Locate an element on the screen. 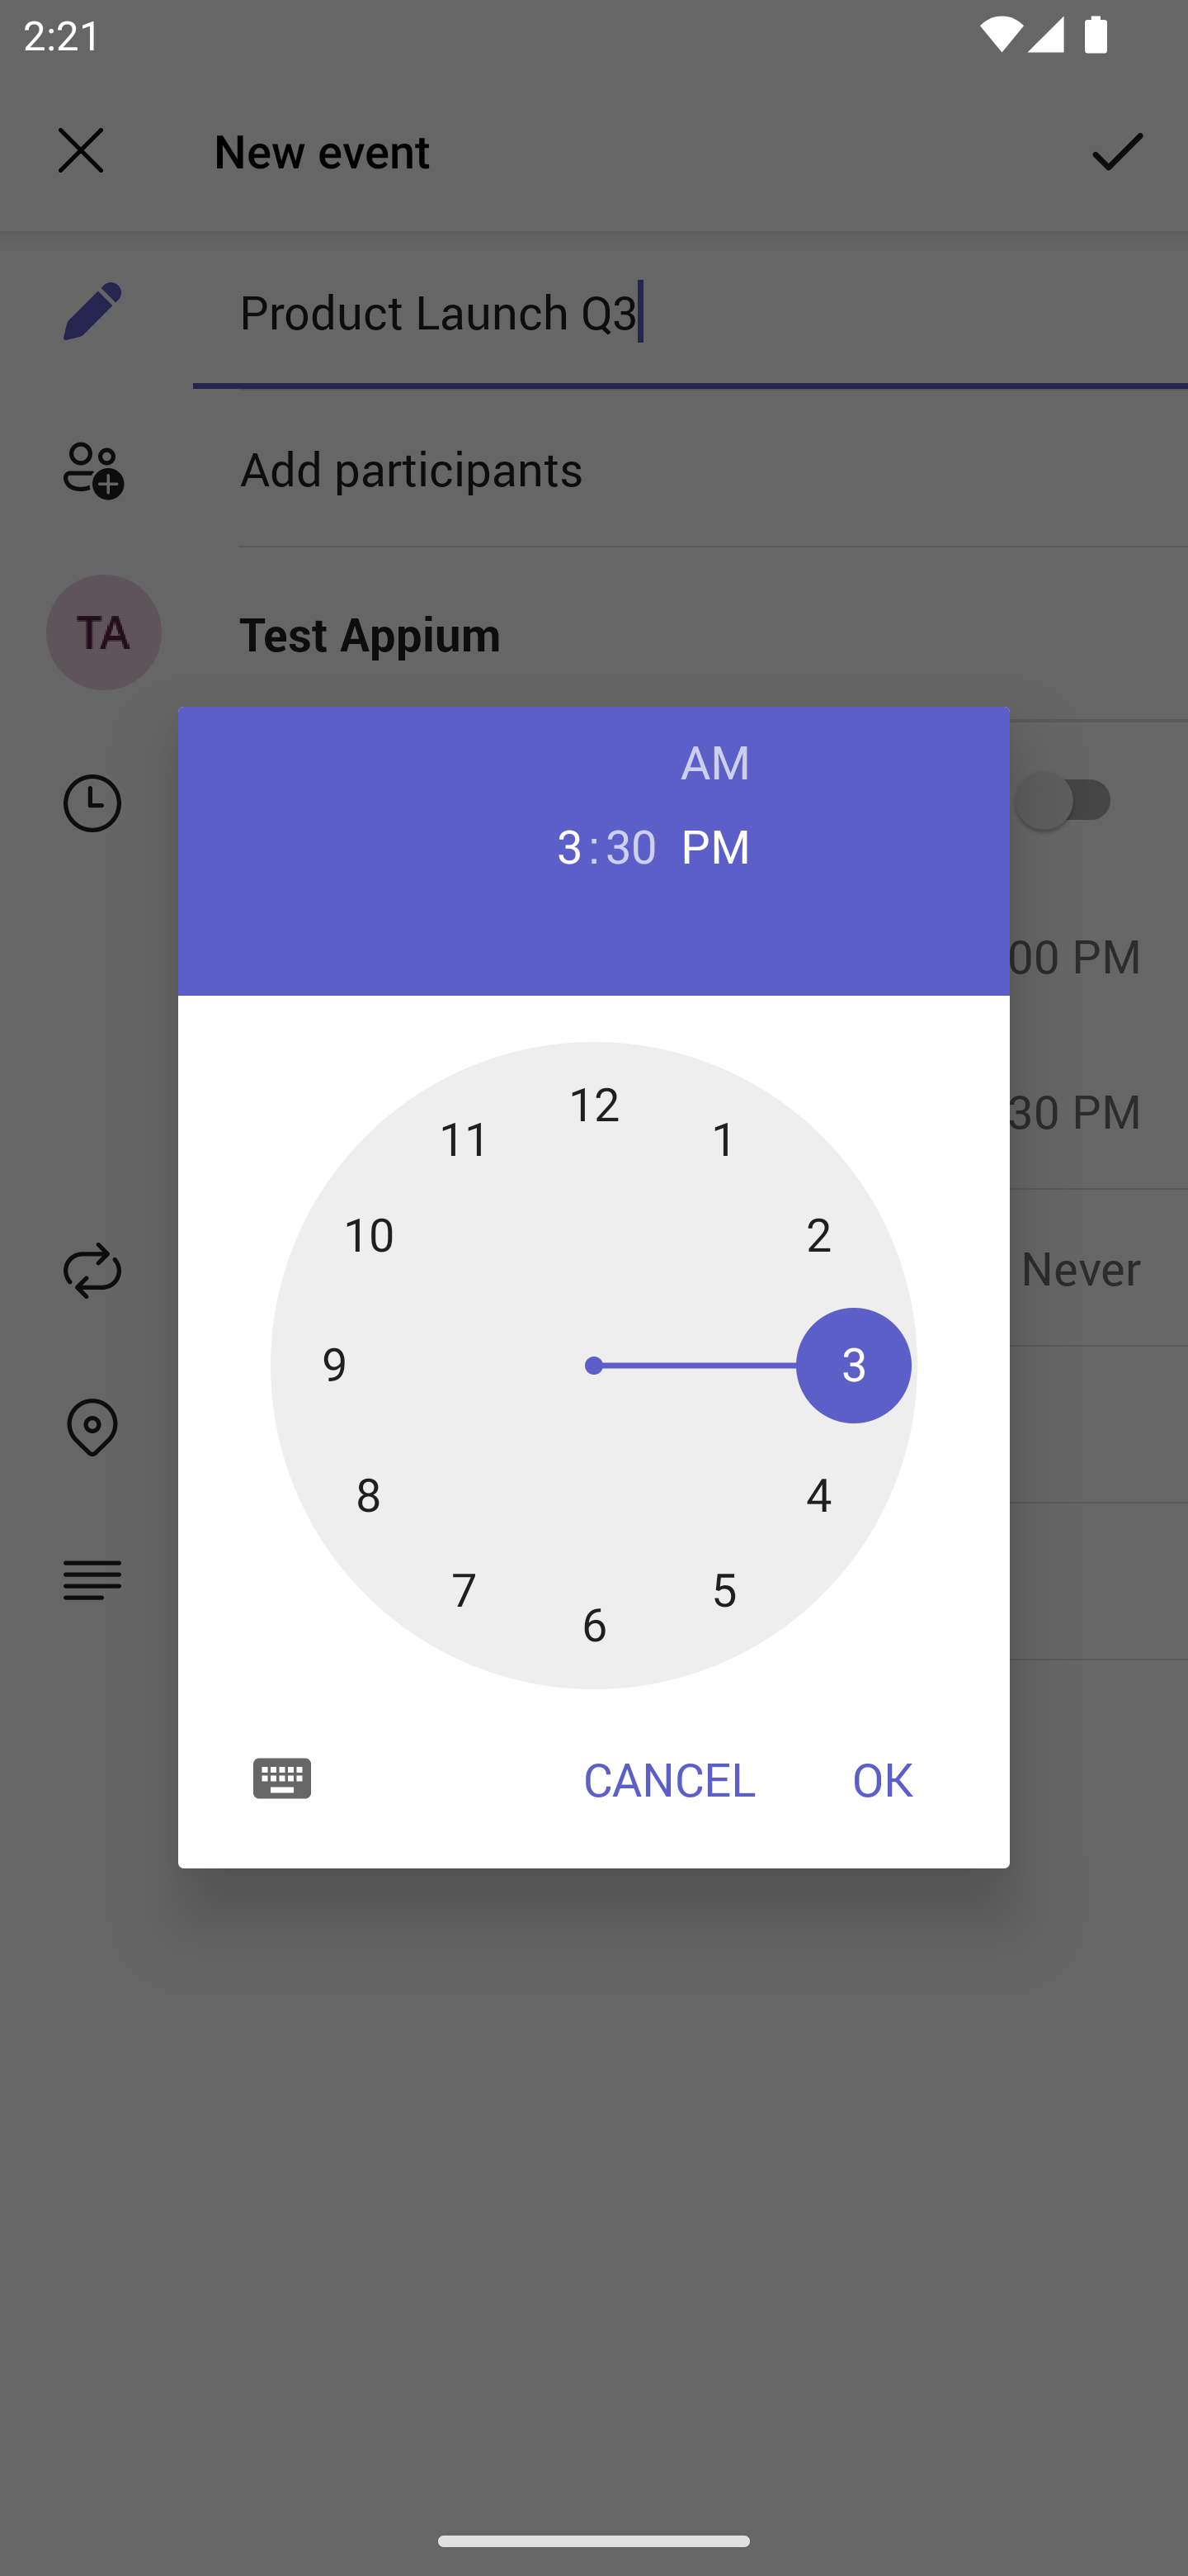 The image size is (1188, 2576). AM is located at coordinates (716, 761).